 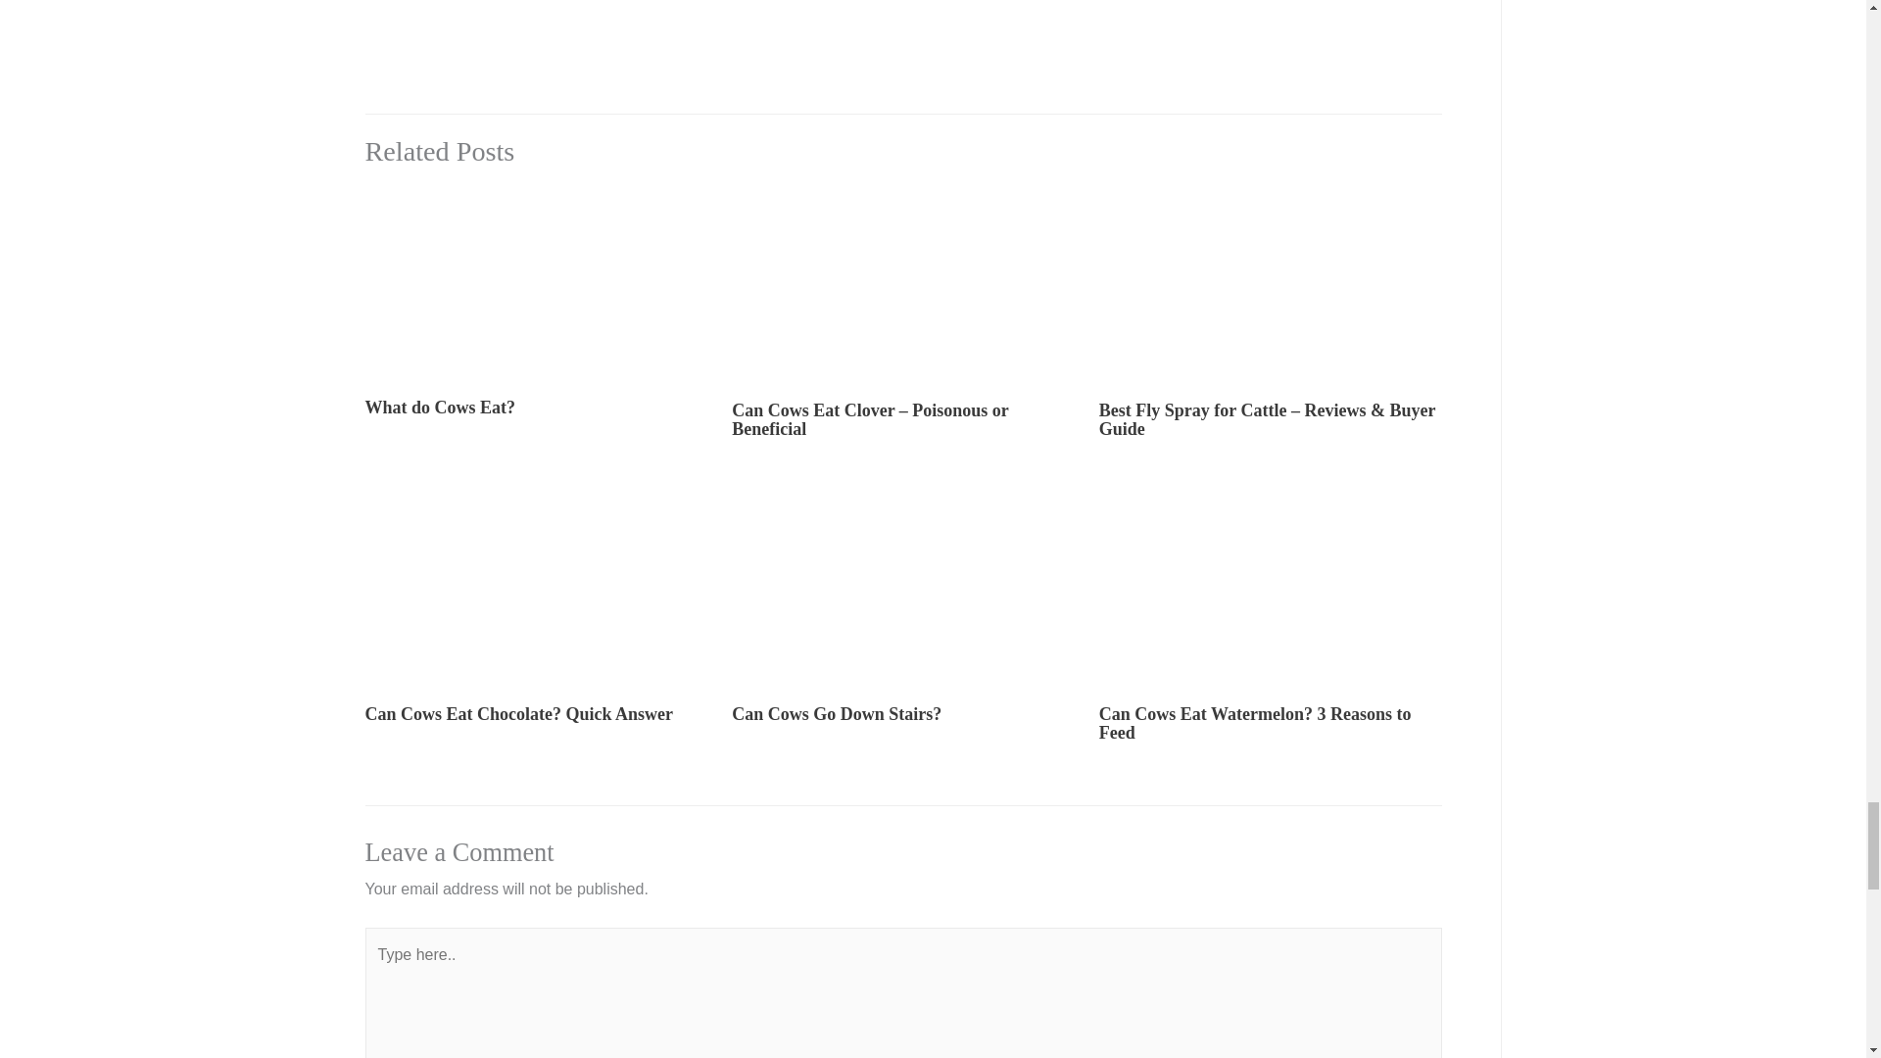 What do you see at coordinates (902, 593) in the screenshot?
I see `Can Cows Go Down Stairs?` at bounding box center [902, 593].